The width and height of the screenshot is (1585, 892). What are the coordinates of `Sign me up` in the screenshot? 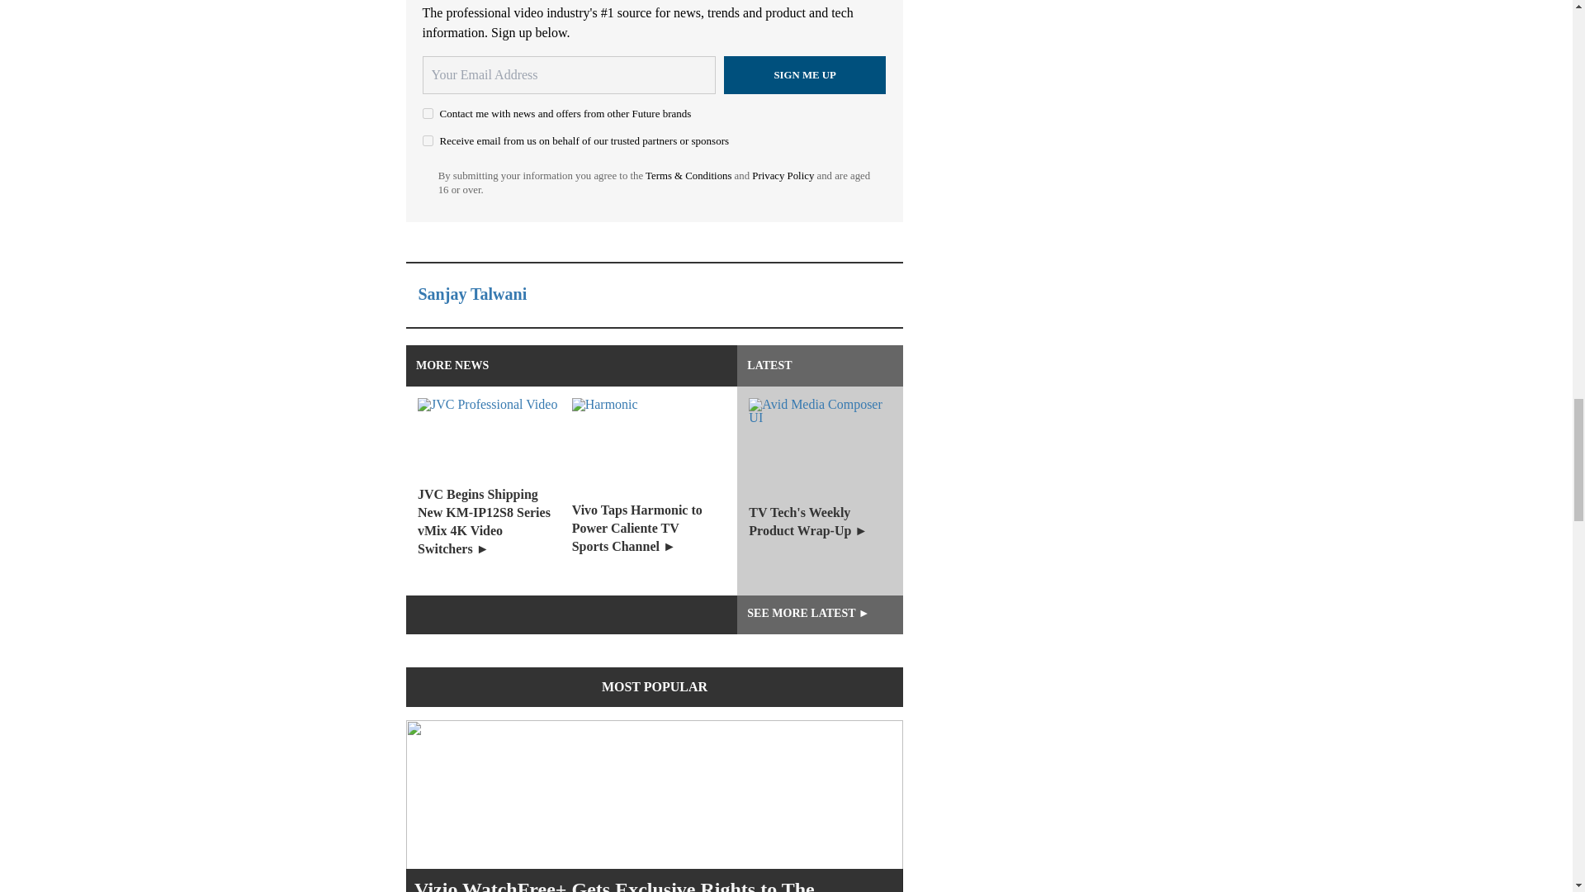 It's located at (805, 75).